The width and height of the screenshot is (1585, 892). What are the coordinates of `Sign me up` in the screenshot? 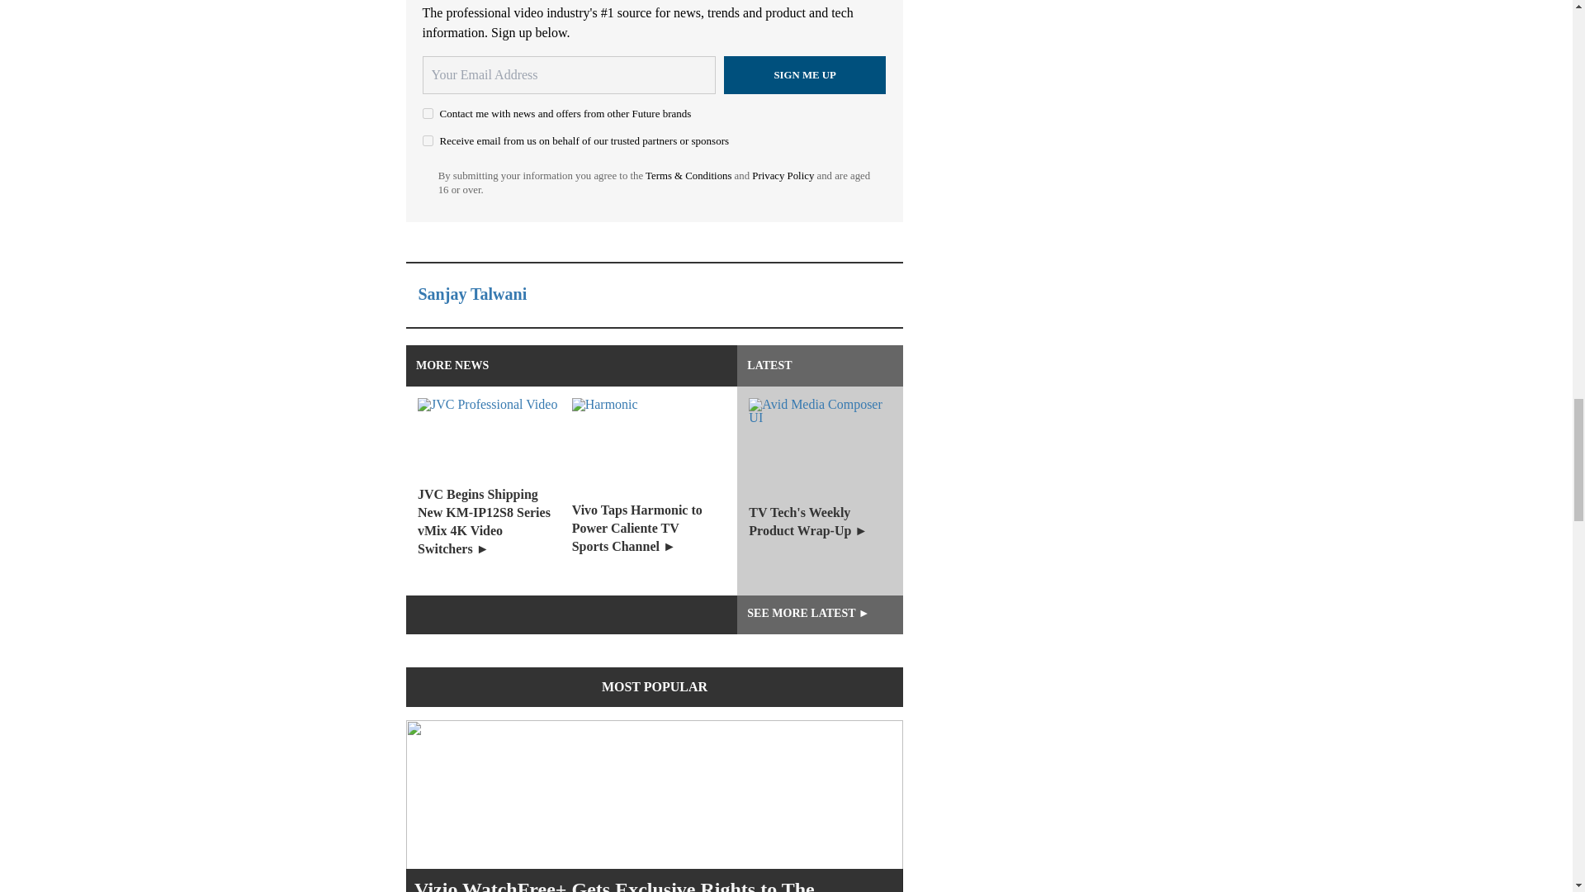 It's located at (805, 75).